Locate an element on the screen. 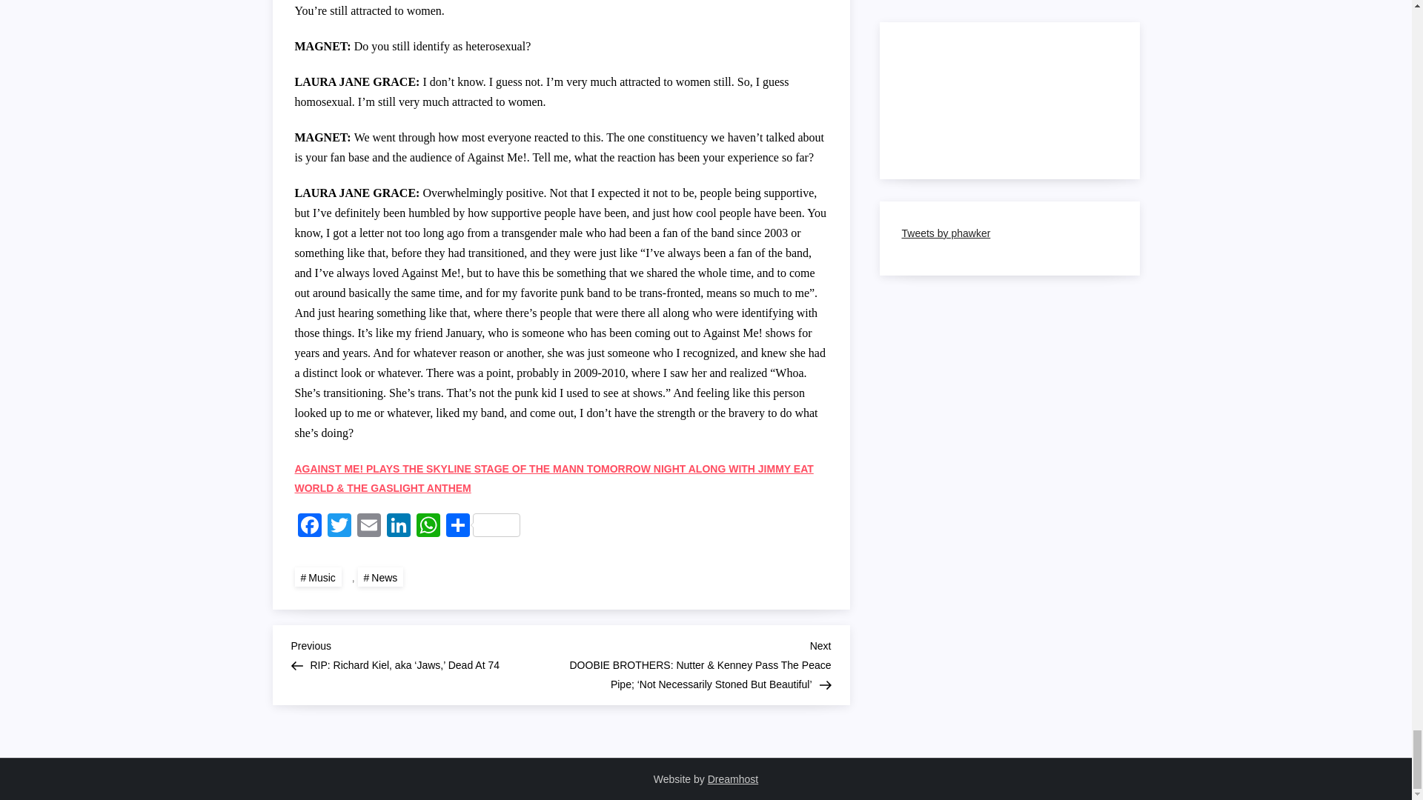 This screenshot has width=1423, height=800. Share is located at coordinates (483, 527).